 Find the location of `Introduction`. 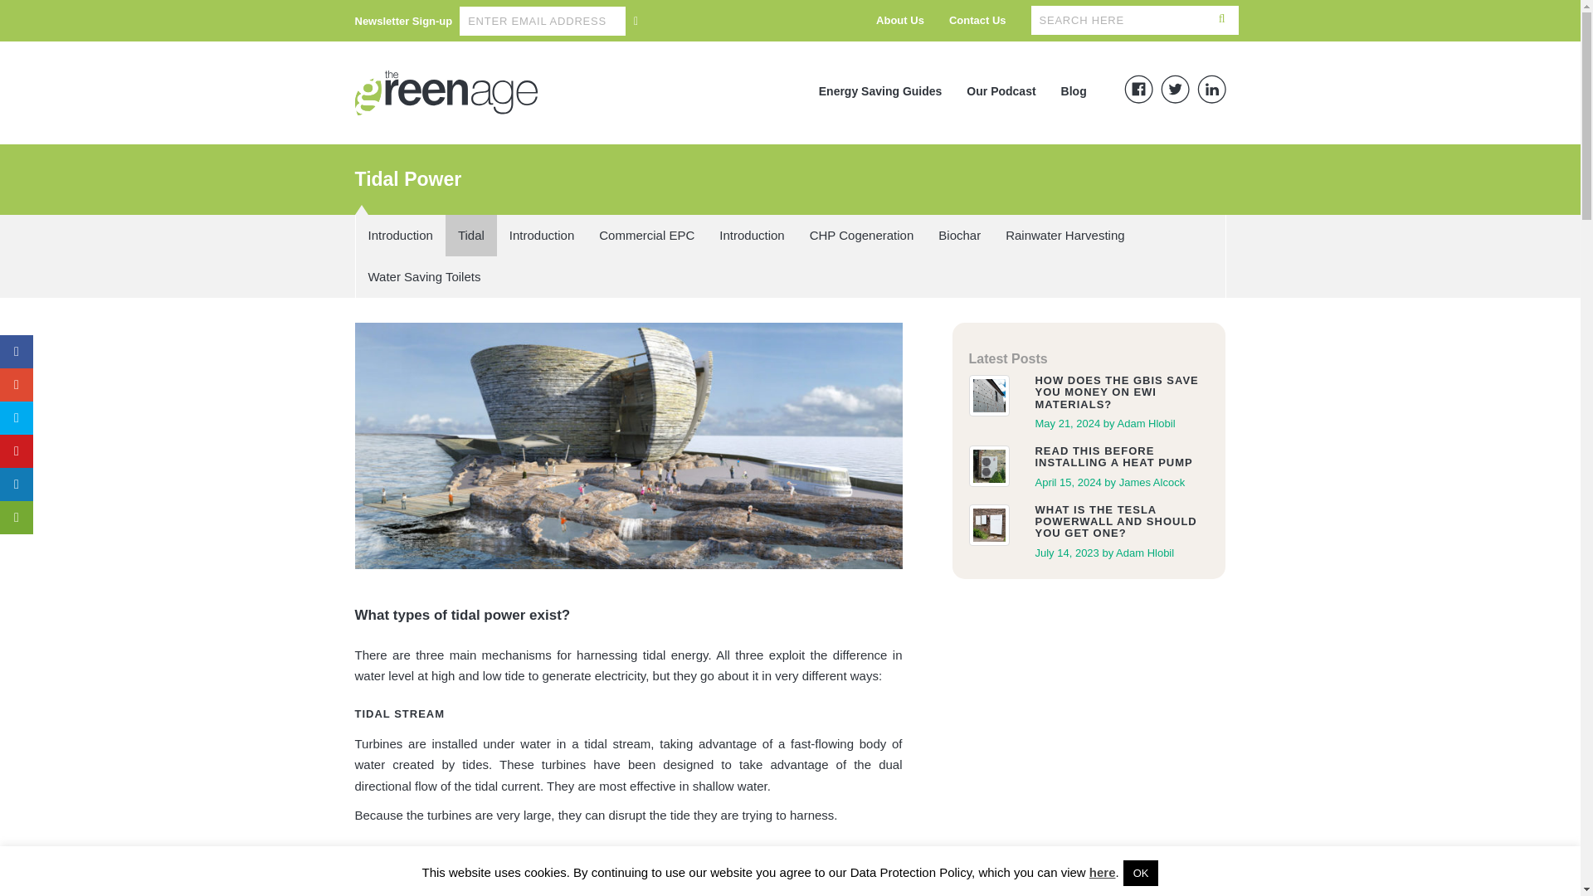

Introduction is located at coordinates (752, 236).